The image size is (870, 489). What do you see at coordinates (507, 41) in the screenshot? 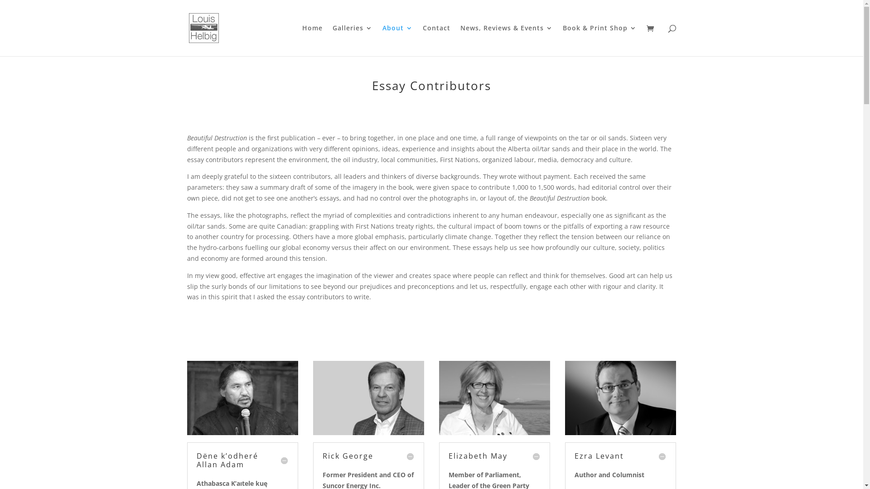
I see `News, Reviews & Events` at bounding box center [507, 41].